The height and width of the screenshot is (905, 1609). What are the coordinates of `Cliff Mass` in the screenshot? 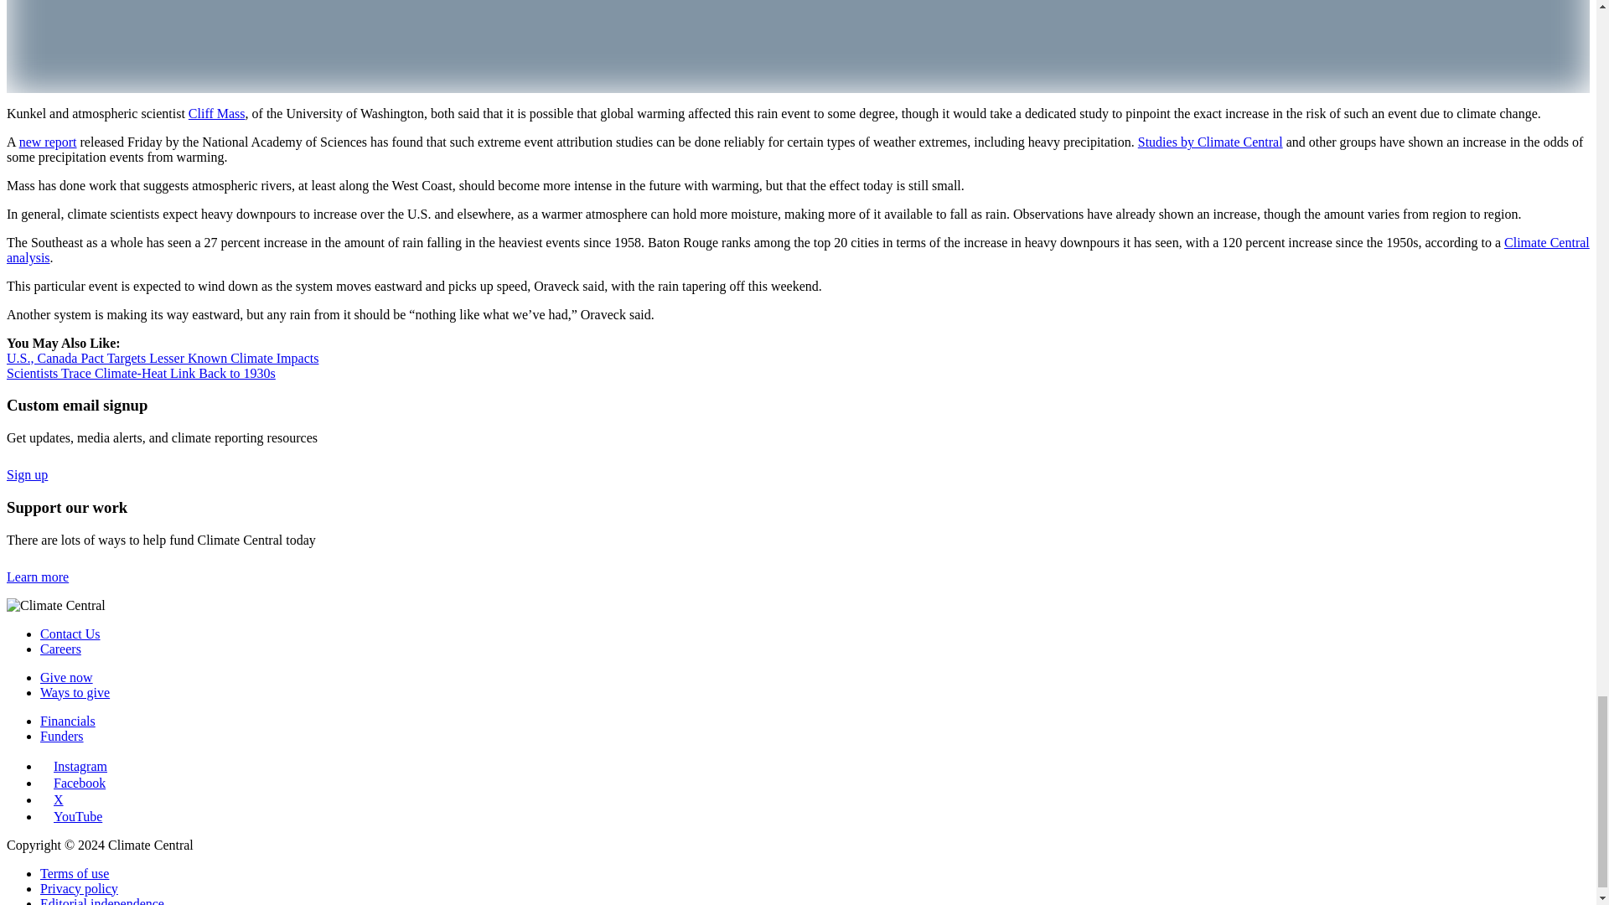 It's located at (216, 113).